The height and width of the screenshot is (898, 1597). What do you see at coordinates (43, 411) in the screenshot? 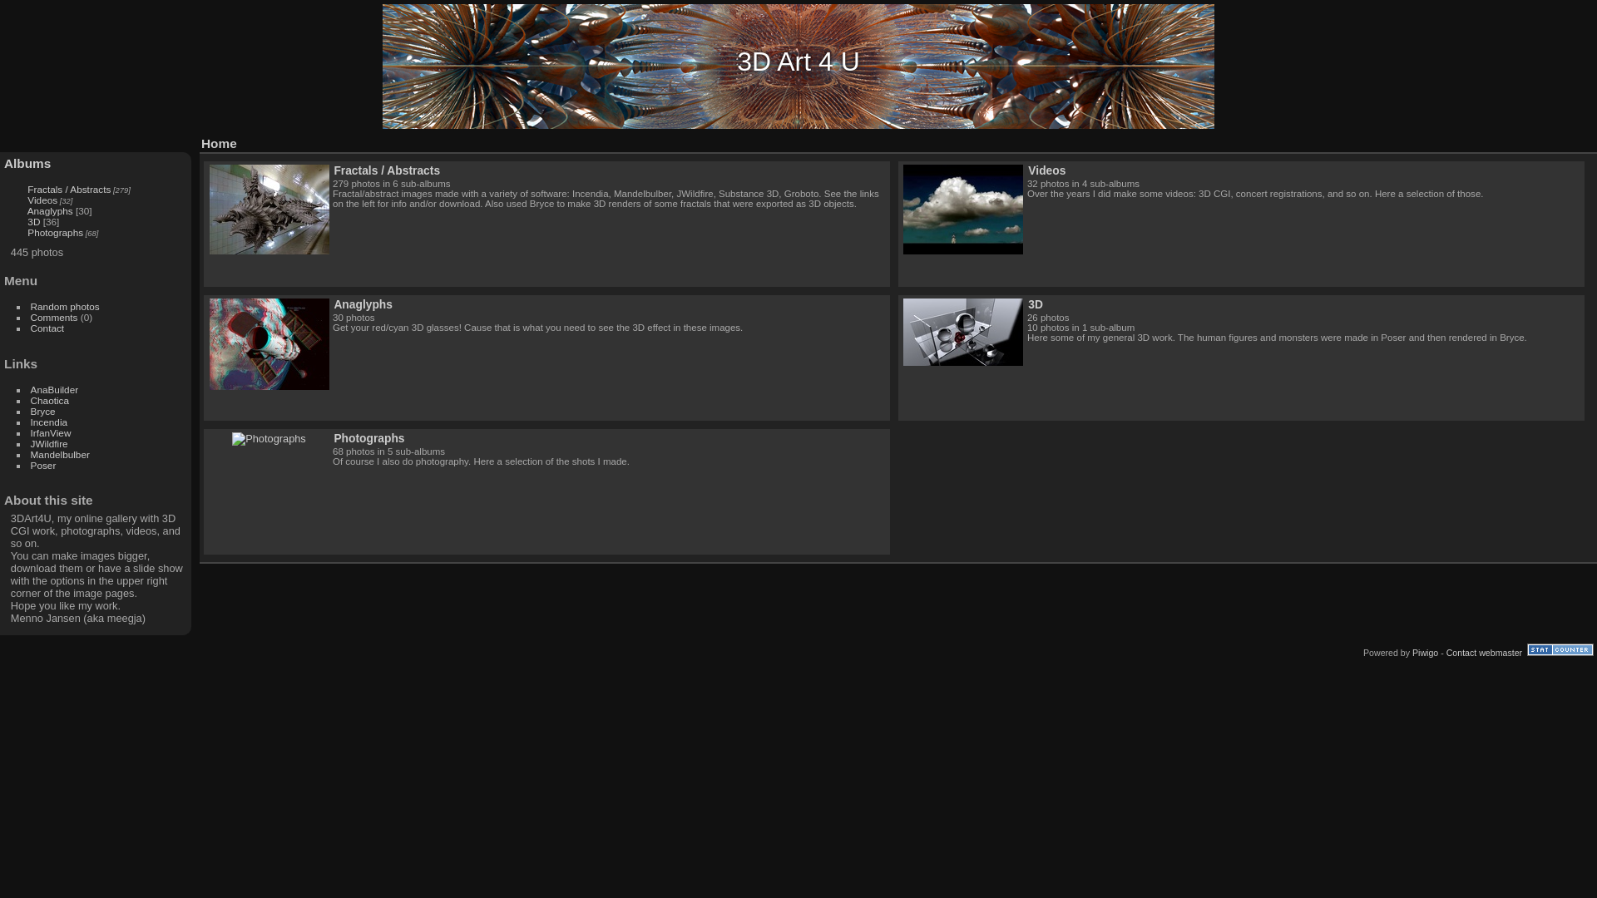
I see `Bryce` at bounding box center [43, 411].